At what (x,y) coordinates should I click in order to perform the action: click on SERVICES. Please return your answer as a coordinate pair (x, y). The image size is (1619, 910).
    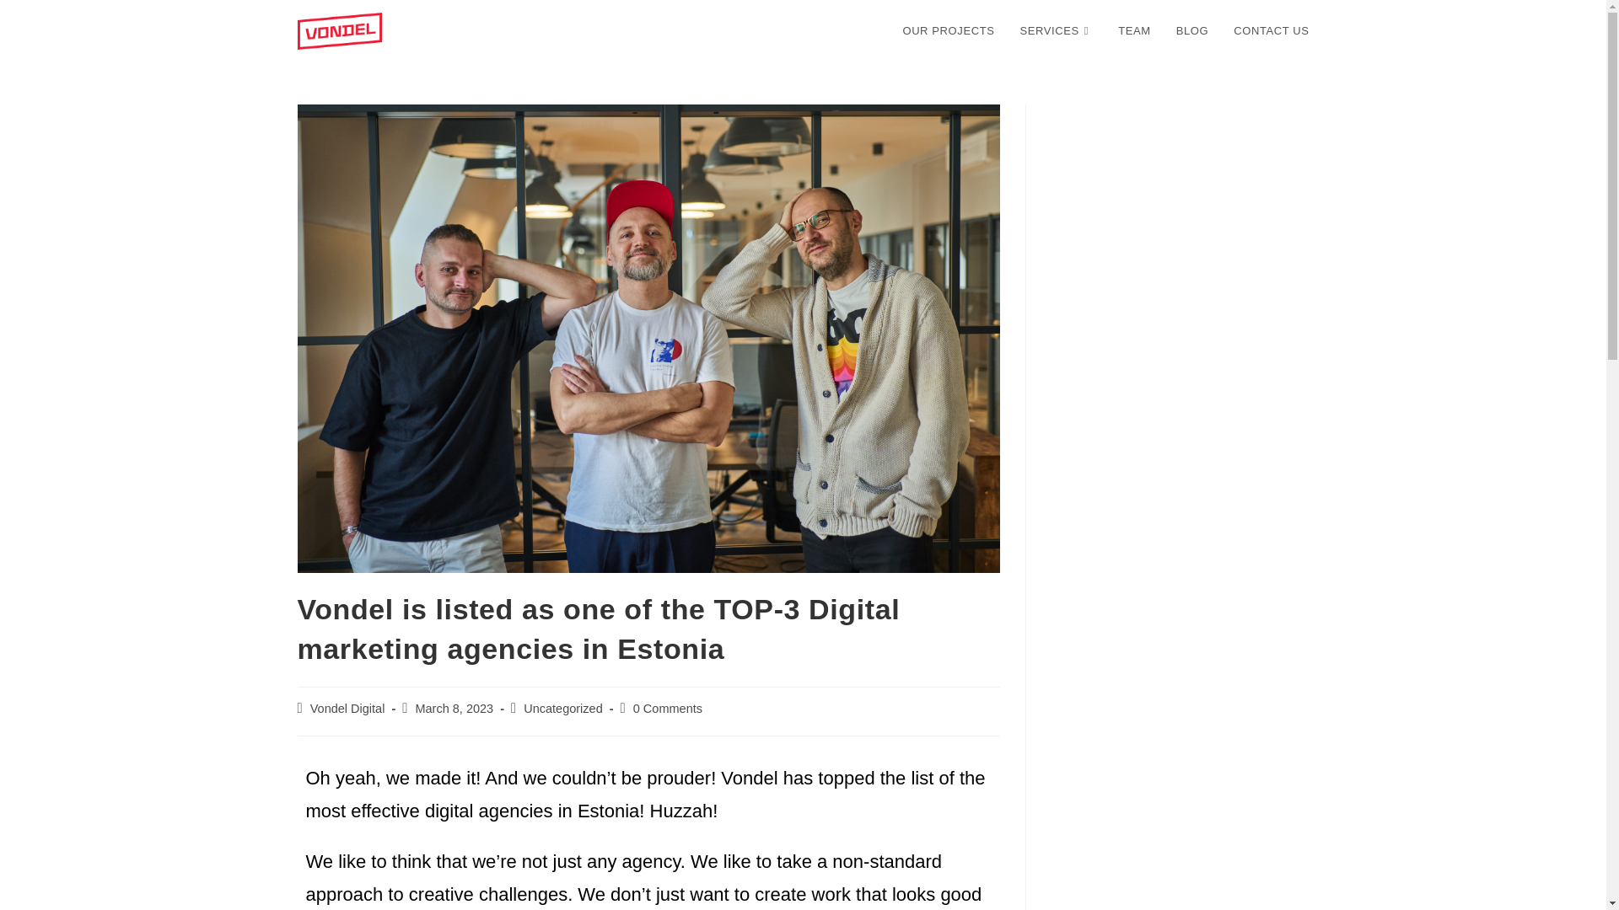
    Looking at the image, I should click on (1056, 31).